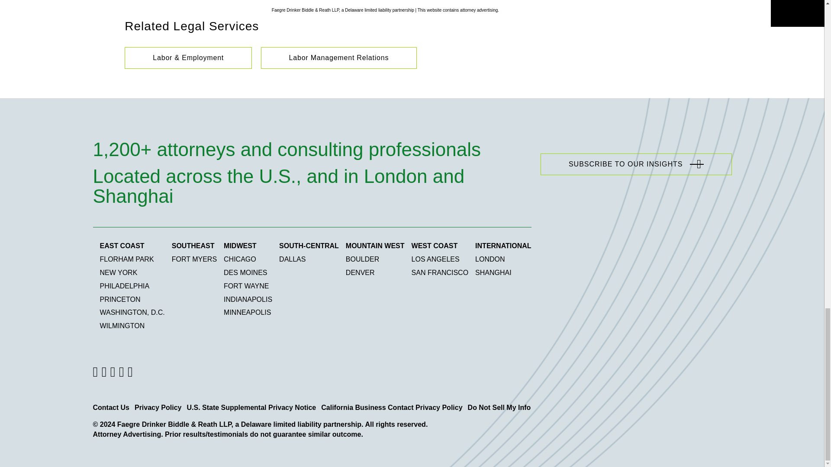 This screenshot has width=831, height=467. What do you see at coordinates (309, 183) in the screenshot?
I see `Located across the U.S., and in London and Shanghai` at bounding box center [309, 183].